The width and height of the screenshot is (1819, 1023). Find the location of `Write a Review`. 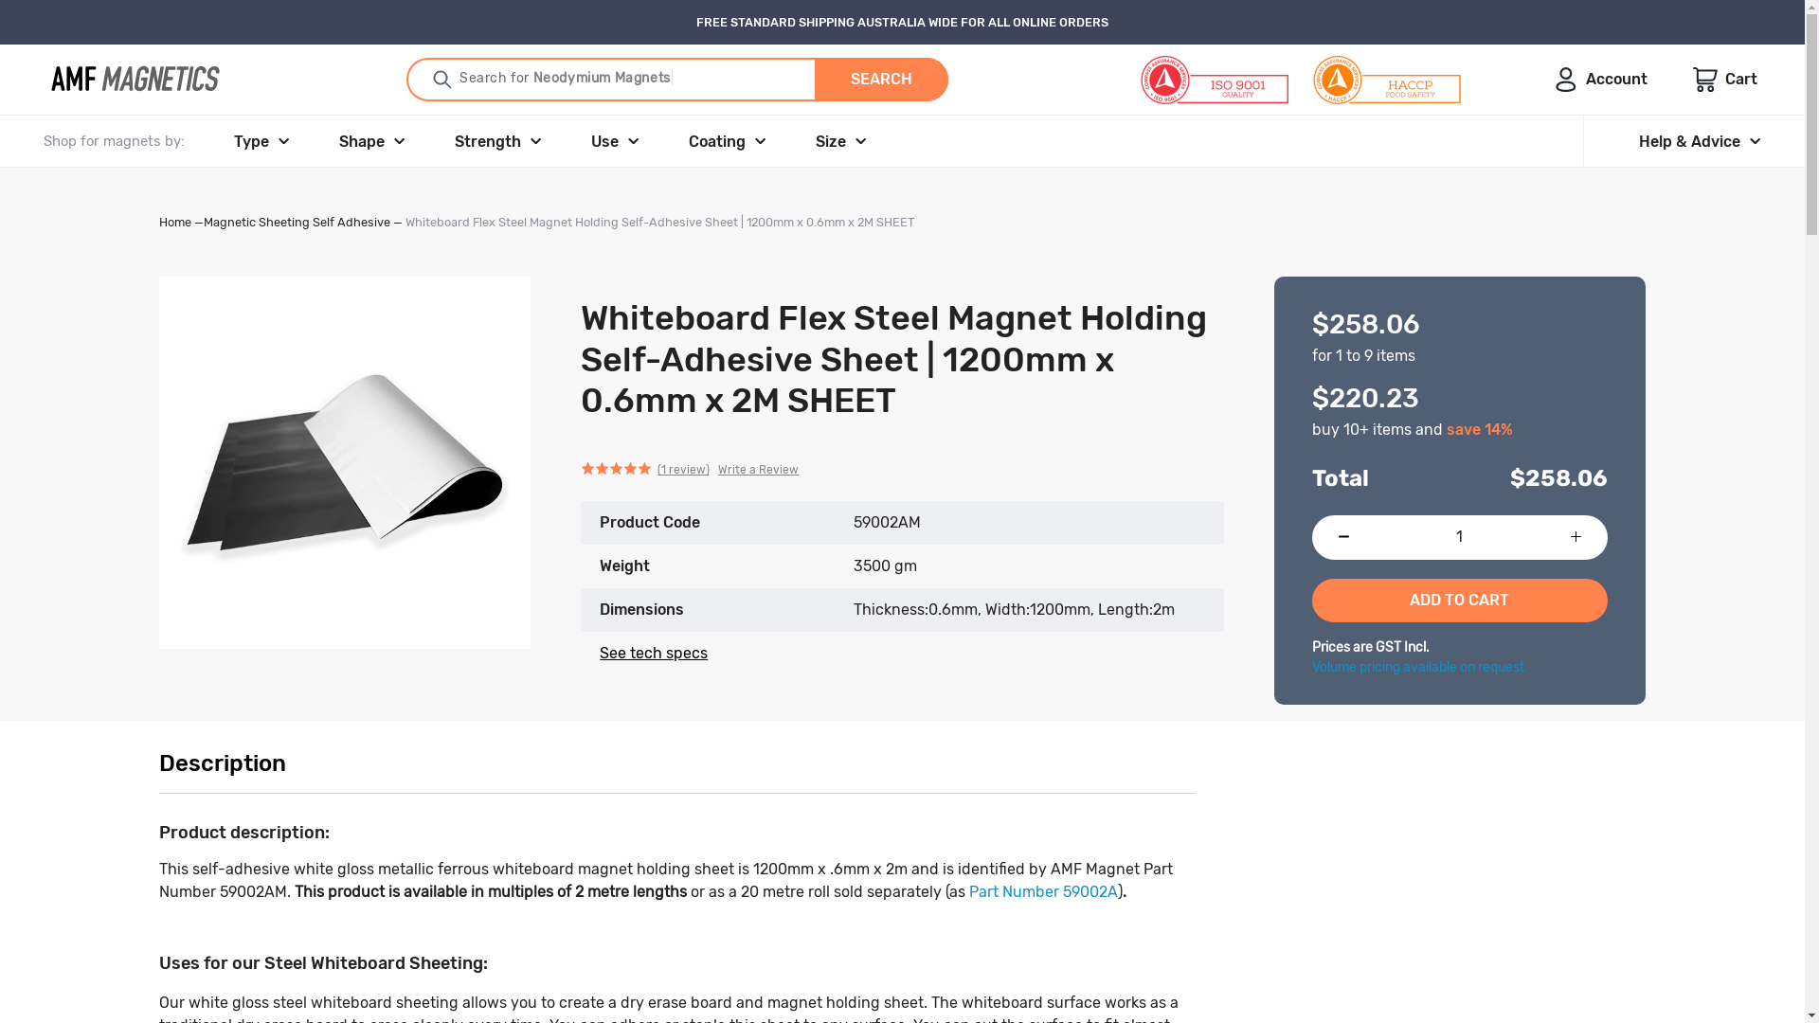

Write a Review is located at coordinates (758, 470).